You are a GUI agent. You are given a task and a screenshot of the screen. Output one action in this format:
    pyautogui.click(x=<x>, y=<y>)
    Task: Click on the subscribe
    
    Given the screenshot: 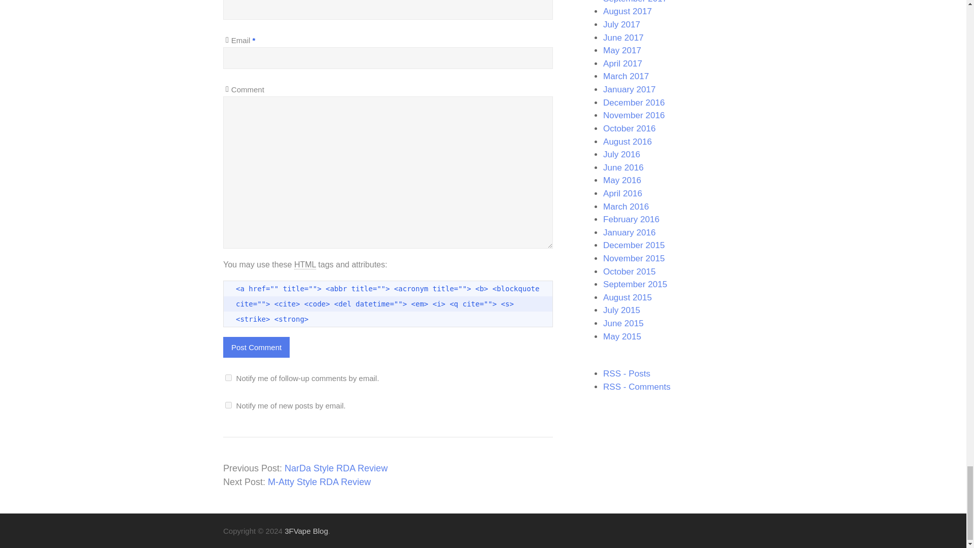 What is the action you would take?
    pyautogui.click(x=228, y=378)
    